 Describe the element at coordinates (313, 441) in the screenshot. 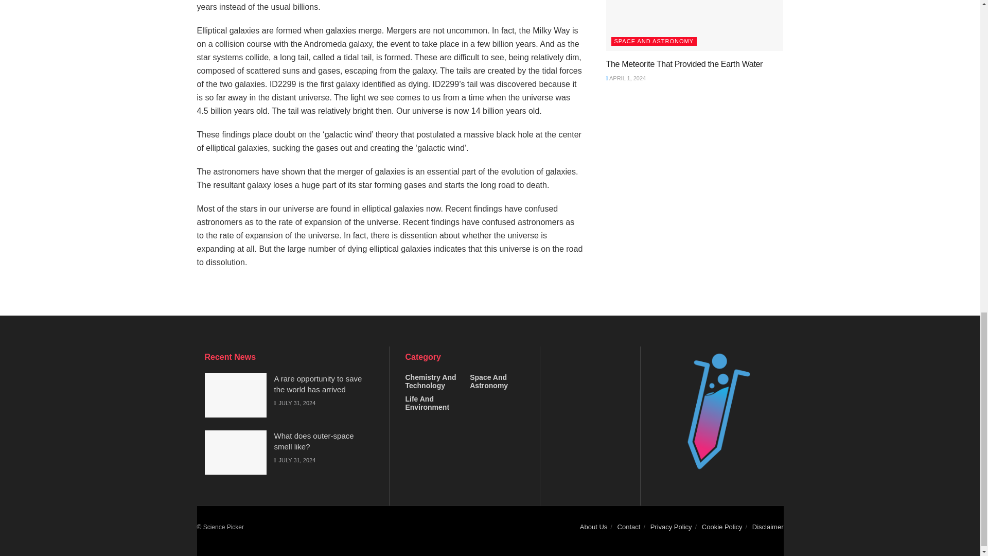

I see `What does outer-space smell like?` at that location.